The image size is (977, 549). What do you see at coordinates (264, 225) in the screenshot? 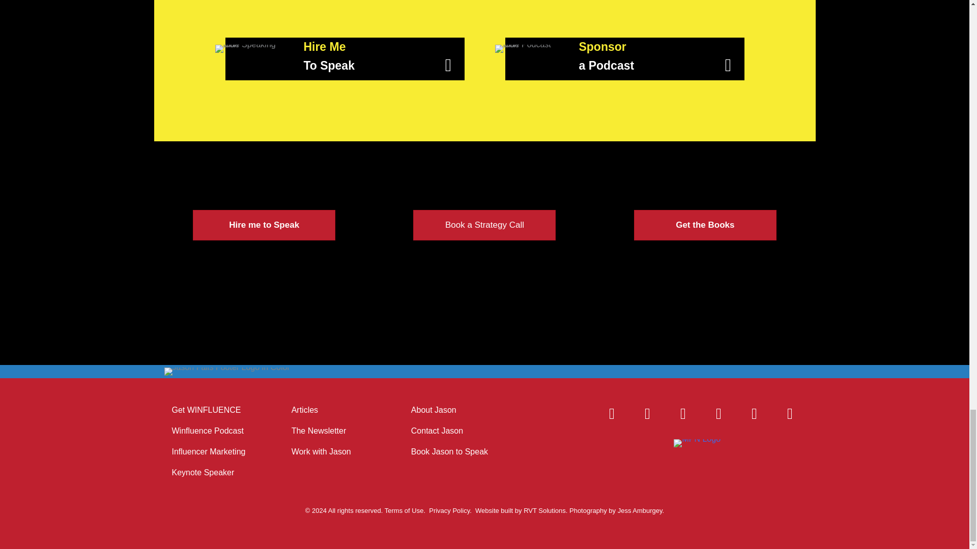
I see `Hire me to Speak` at bounding box center [264, 225].